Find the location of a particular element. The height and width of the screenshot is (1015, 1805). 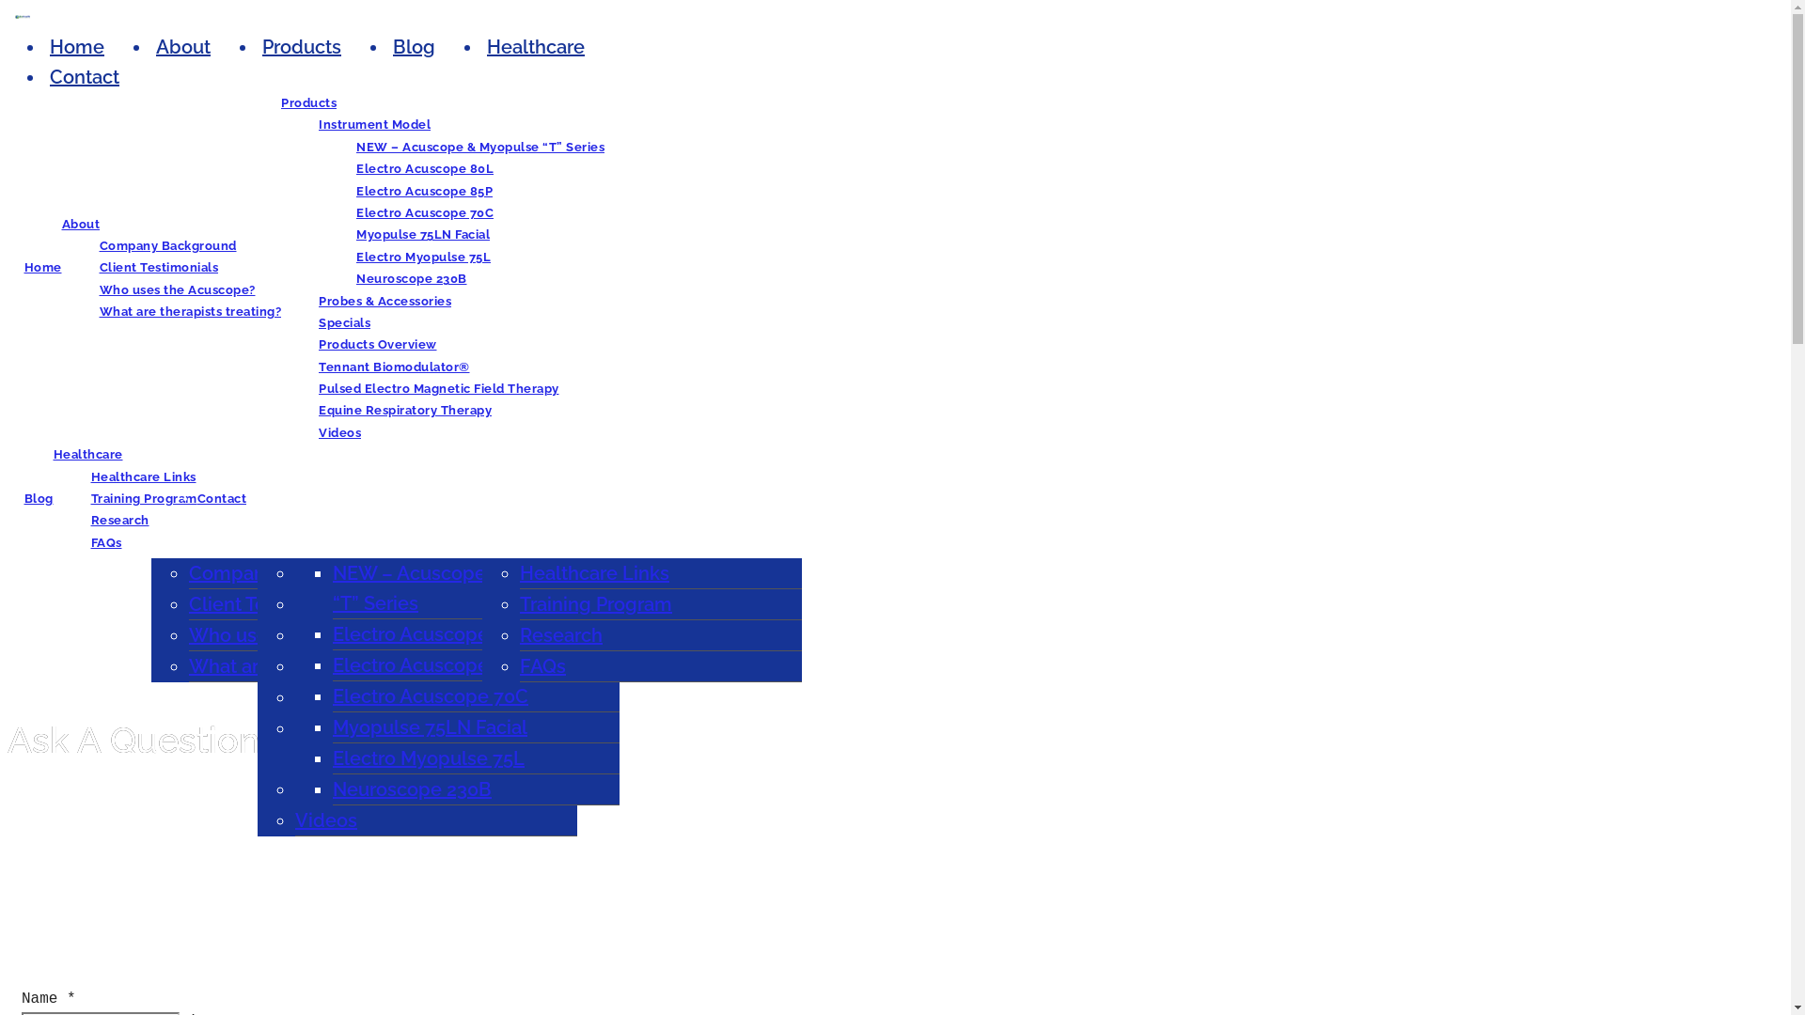

Videos is located at coordinates (326, 820).